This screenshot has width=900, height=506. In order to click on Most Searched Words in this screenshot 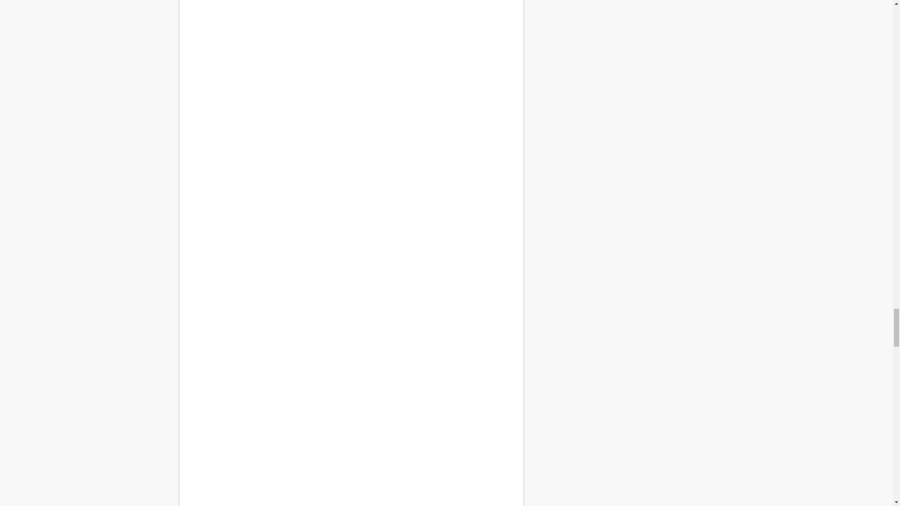, I will do `click(351, 188)`.